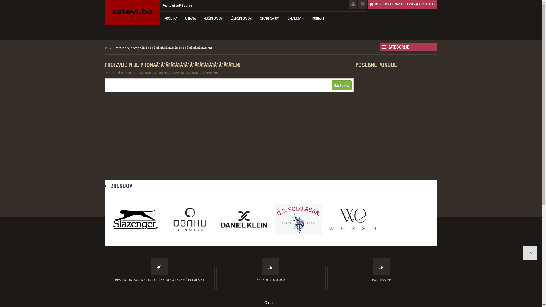 The height and width of the screenshot is (307, 546). Describe the element at coordinates (185, 5) in the screenshot. I see `Prijavi se` at that location.